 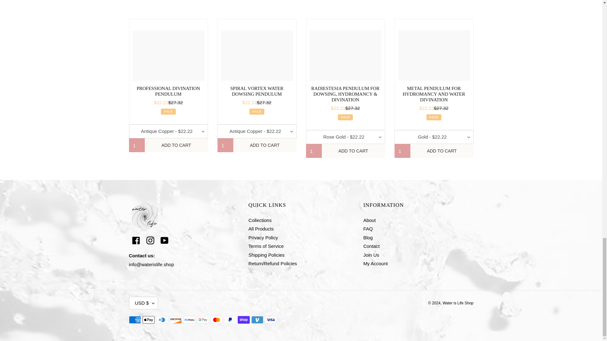 I want to click on Add to cart, so click(x=442, y=151).